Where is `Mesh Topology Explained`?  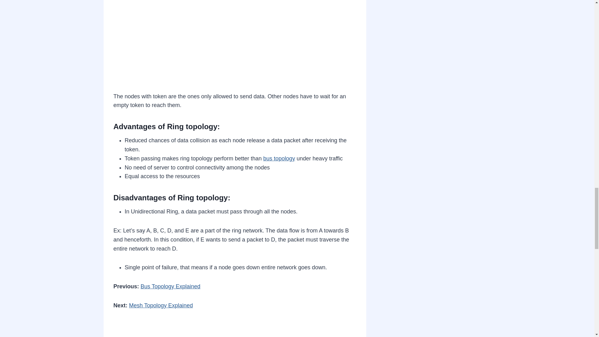
Mesh Topology Explained is located at coordinates (161, 305).